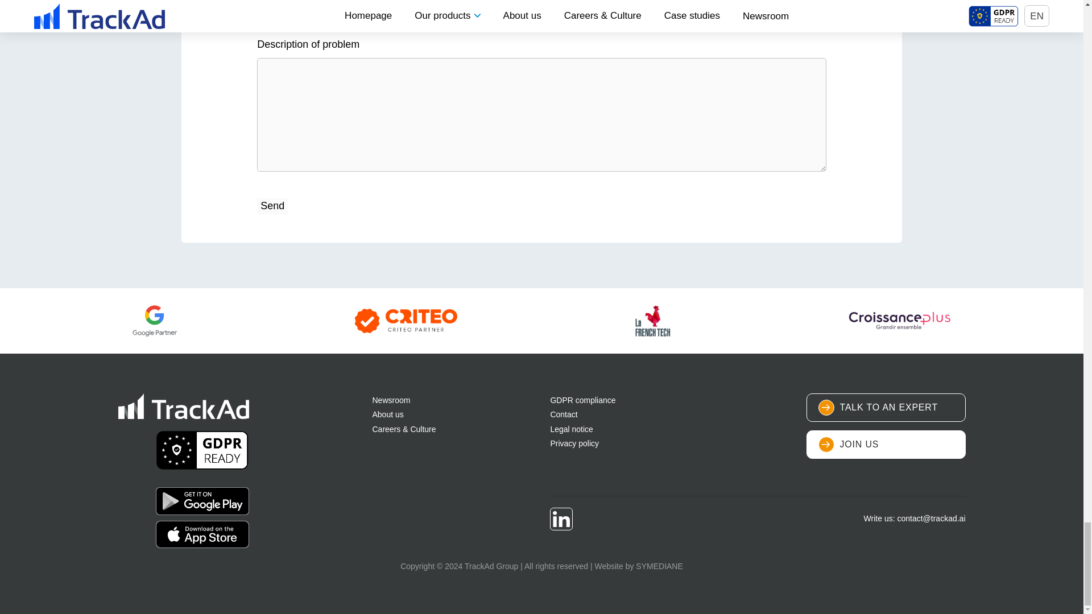 This screenshot has height=614, width=1092. I want to click on Back to Home, so click(202, 533).